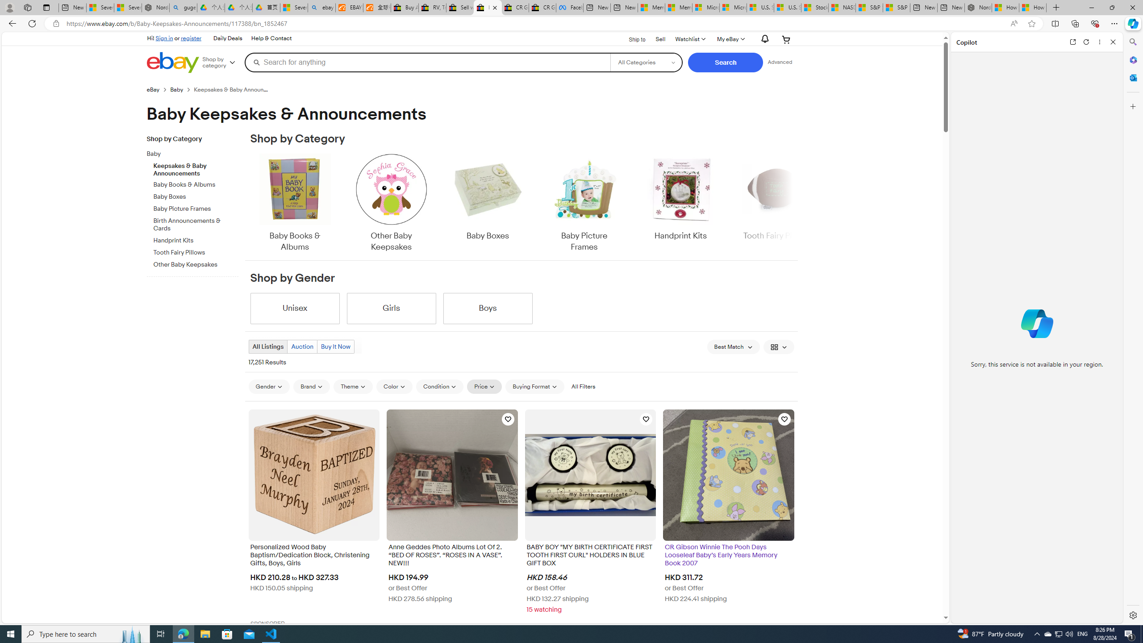 The height and width of the screenshot is (643, 1143). What do you see at coordinates (196, 225) in the screenshot?
I see `Birth Announcements & Cards` at bounding box center [196, 225].